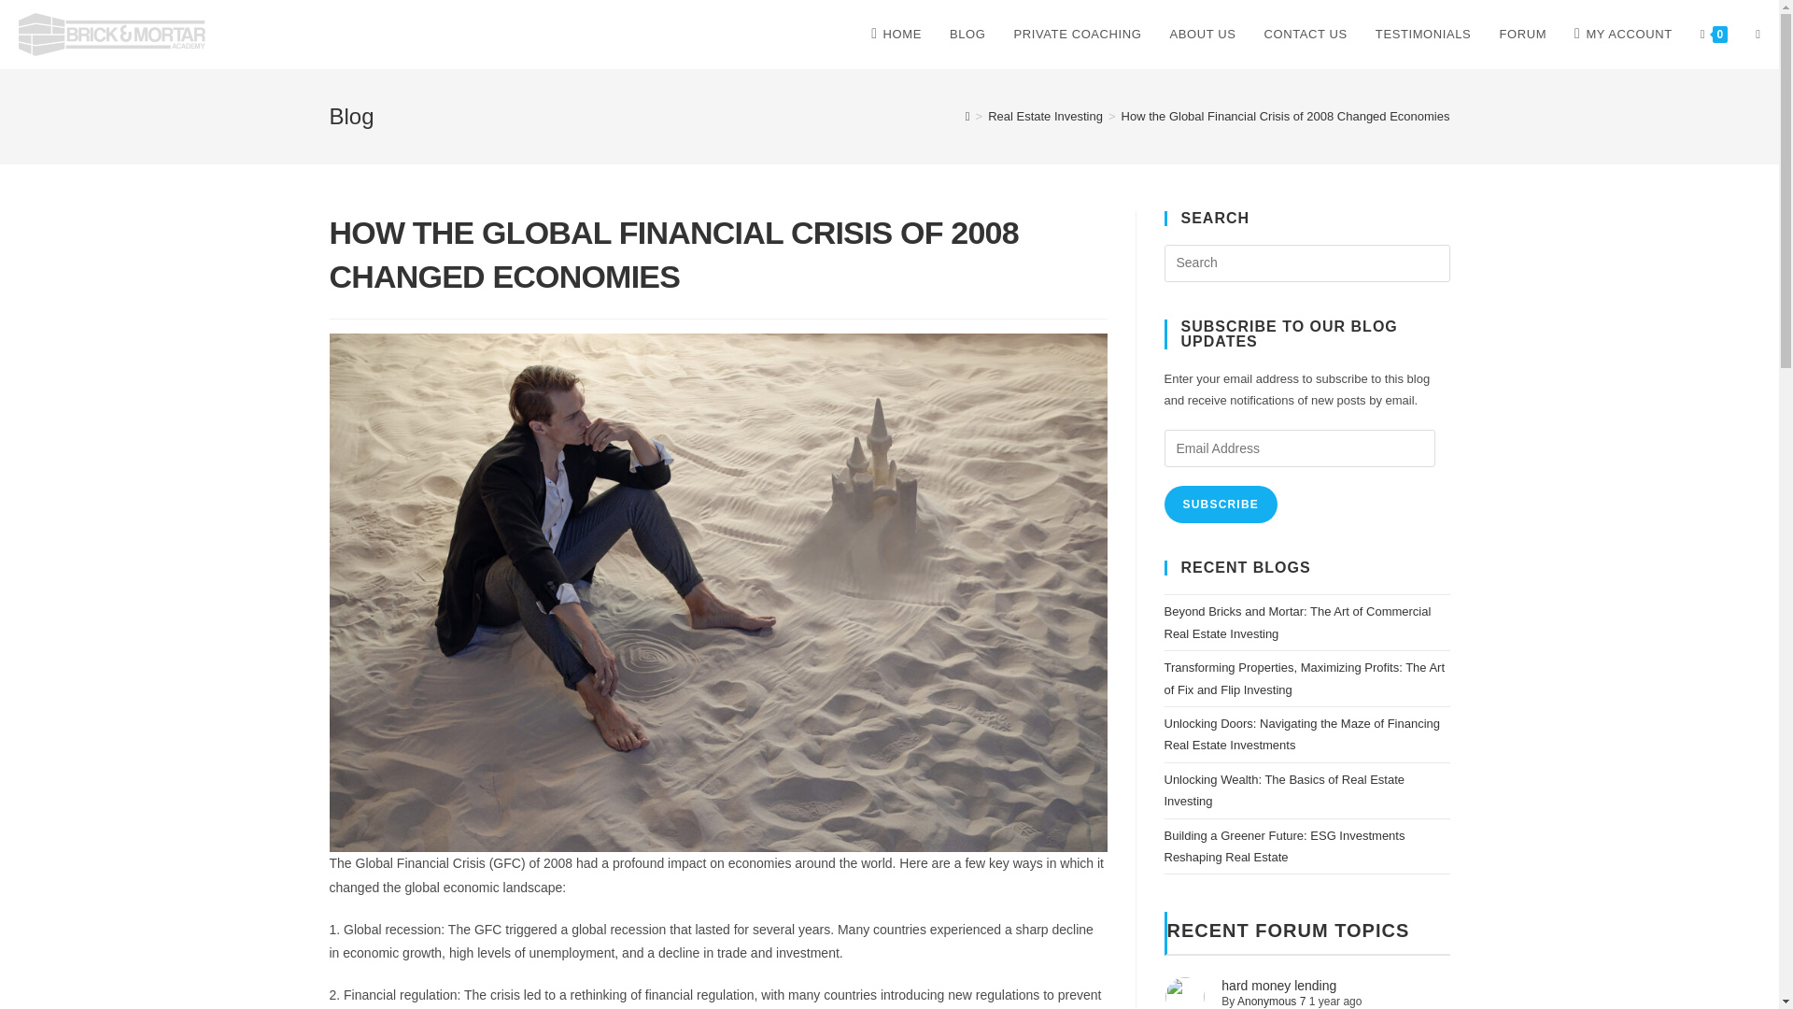 The image size is (1793, 1009). What do you see at coordinates (967, 35) in the screenshot?
I see `BLOG` at bounding box center [967, 35].